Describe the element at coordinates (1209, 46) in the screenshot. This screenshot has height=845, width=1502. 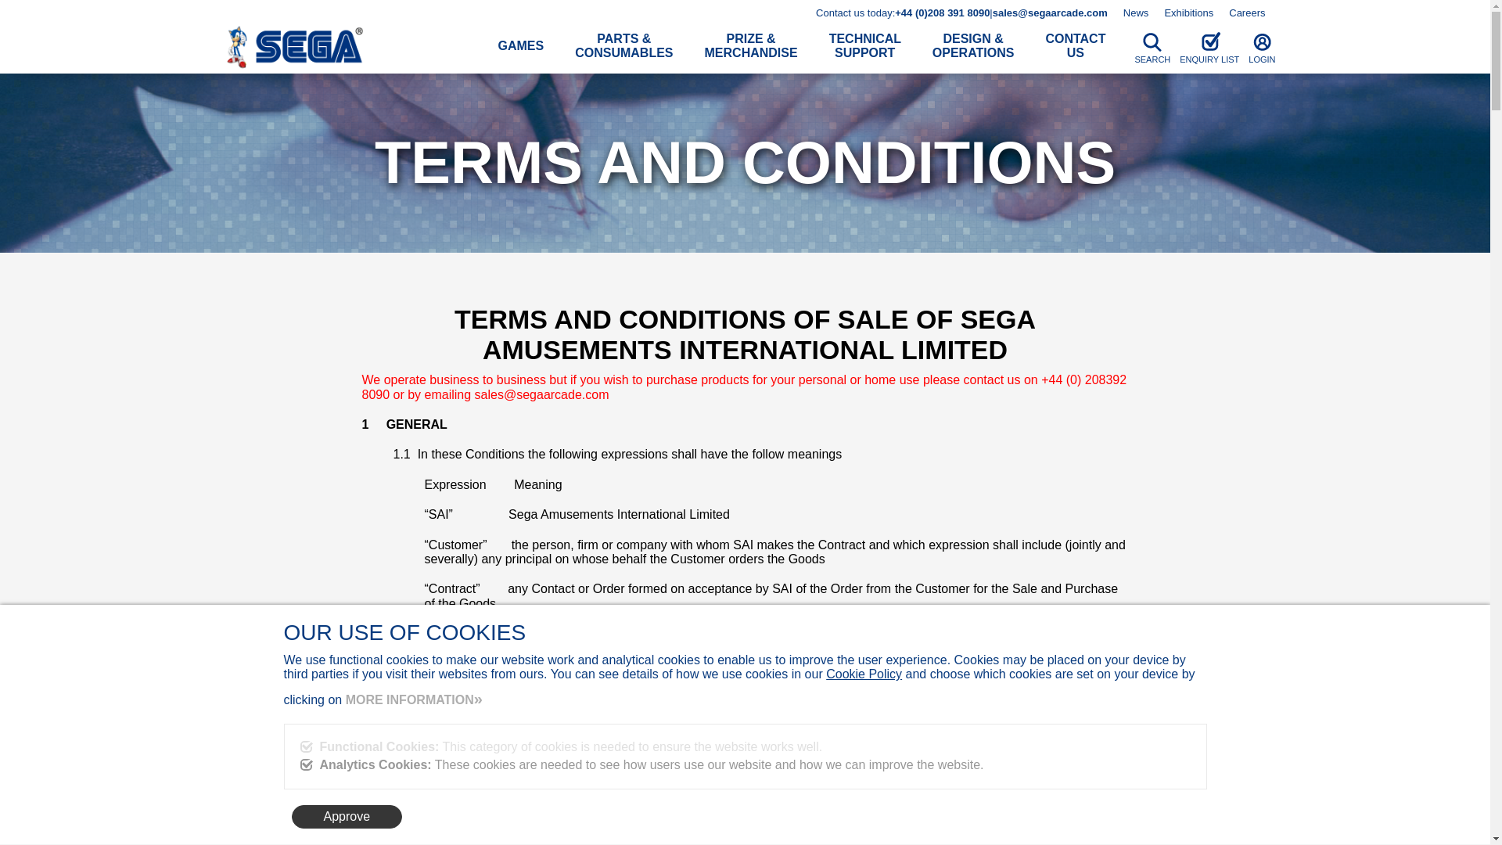
I see `ENQUIRY LIST` at that location.